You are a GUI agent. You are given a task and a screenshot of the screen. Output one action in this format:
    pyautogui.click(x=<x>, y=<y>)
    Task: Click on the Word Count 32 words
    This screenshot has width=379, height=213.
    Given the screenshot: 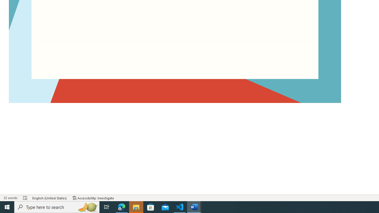 What is the action you would take?
    pyautogui.click(x=10, y=198)
    